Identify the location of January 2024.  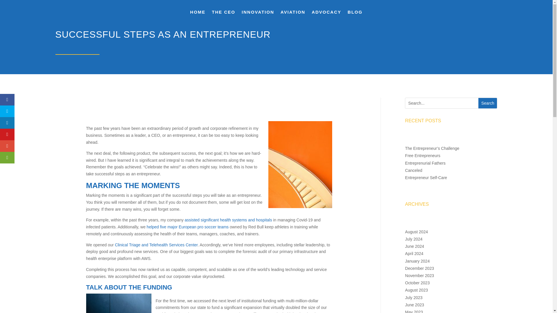
(417, 261).